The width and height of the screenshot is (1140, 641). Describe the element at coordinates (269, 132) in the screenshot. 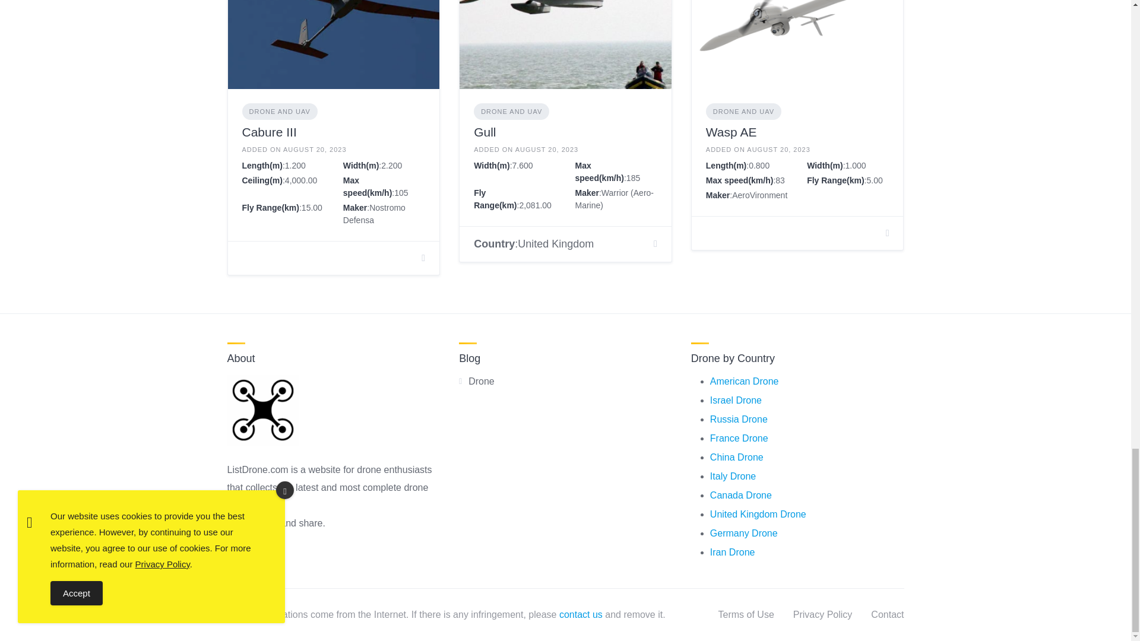

I see `Cabure III` at that location.